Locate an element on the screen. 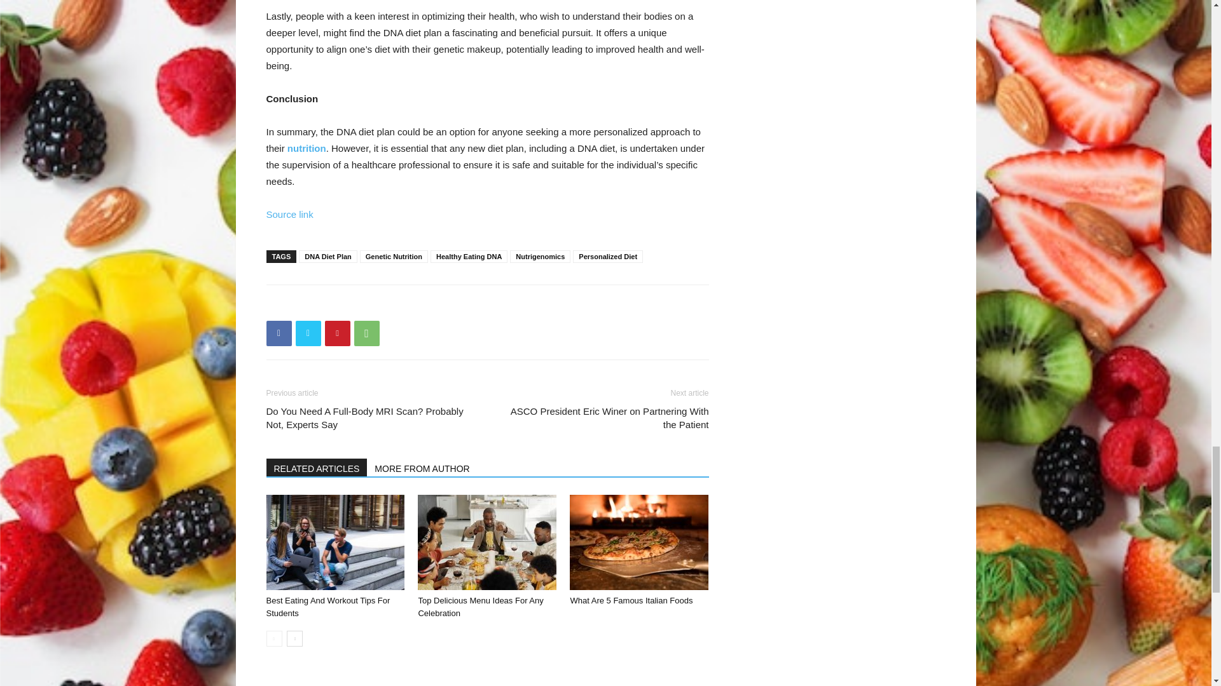 This screenshot has width=1221, height=686. Personalized Diet is located at coordinates (608, 257).